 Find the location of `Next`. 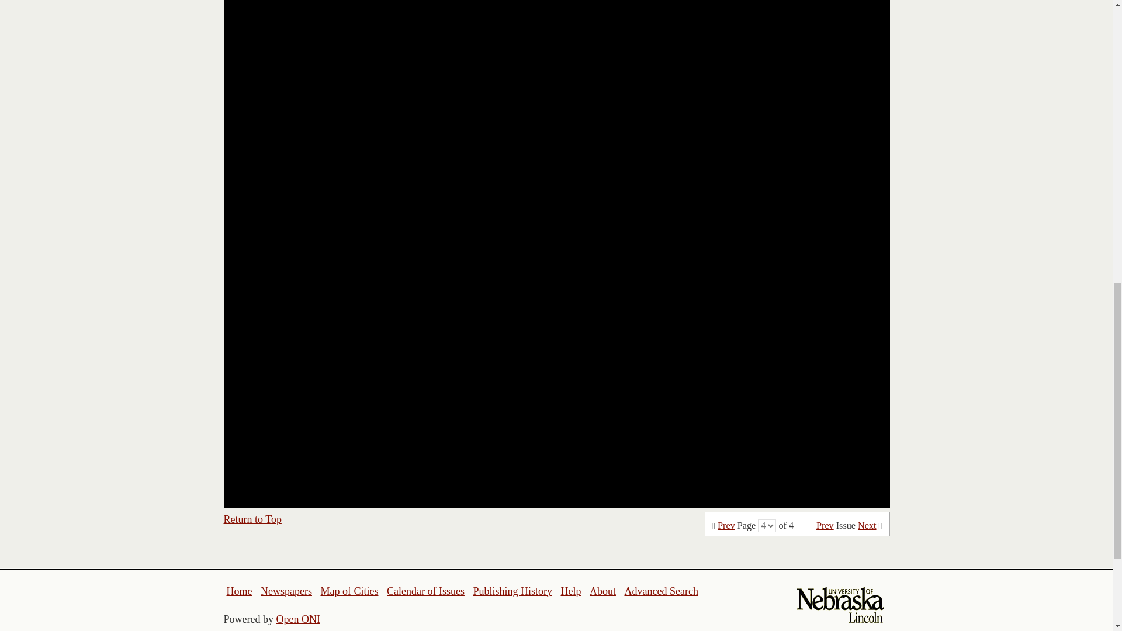

Next is located at coordinates (867, 526).